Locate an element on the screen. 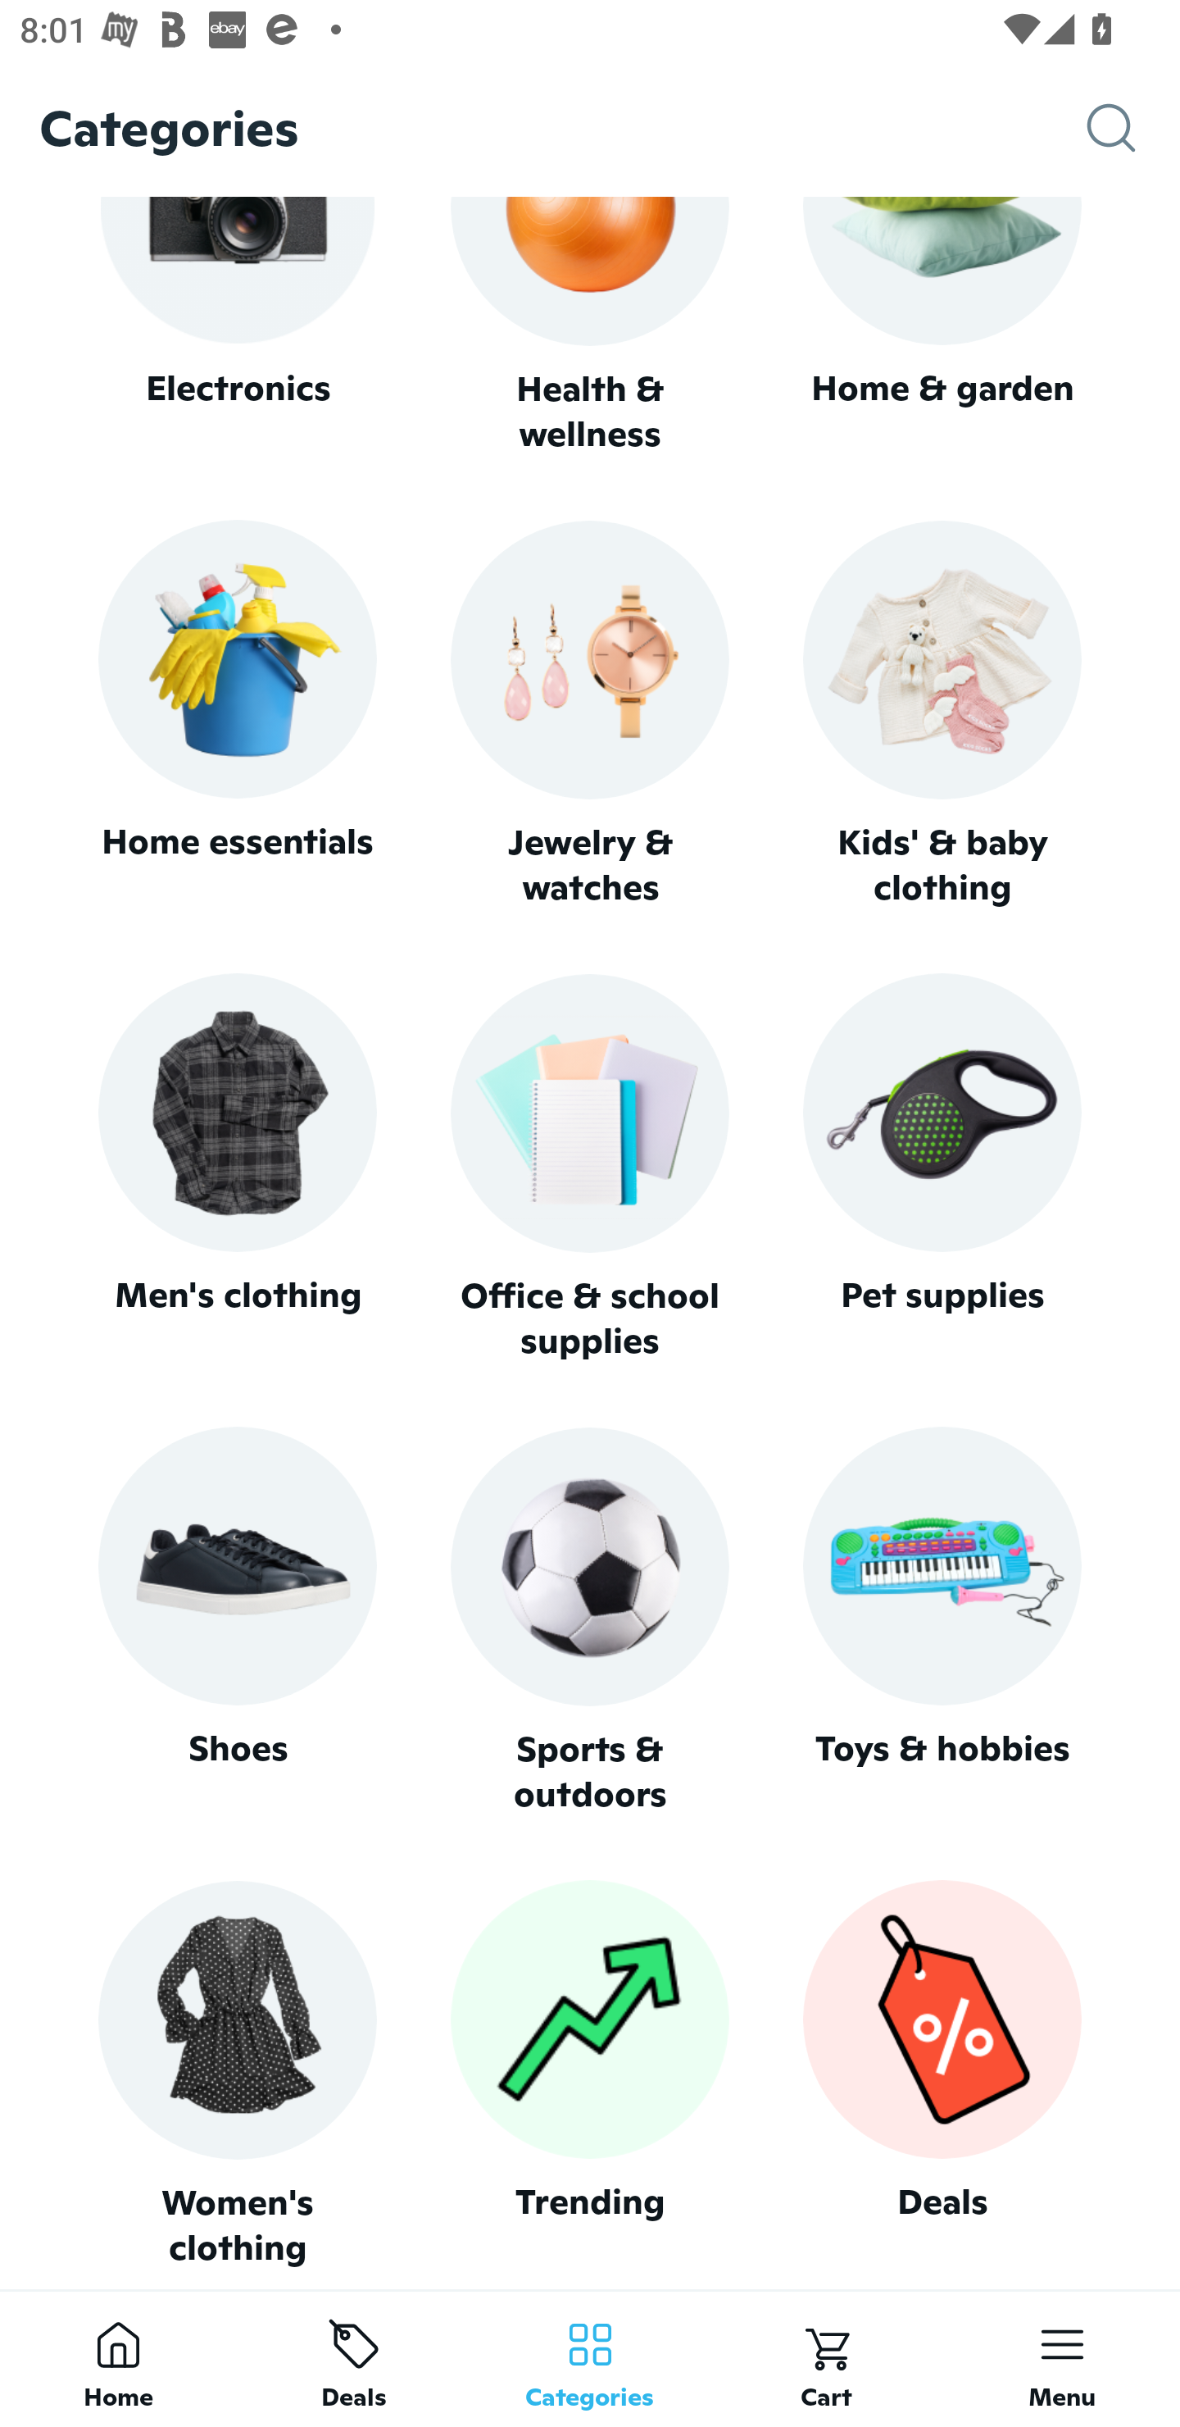  Office & school supplies is located at coordinates (590, 1167).